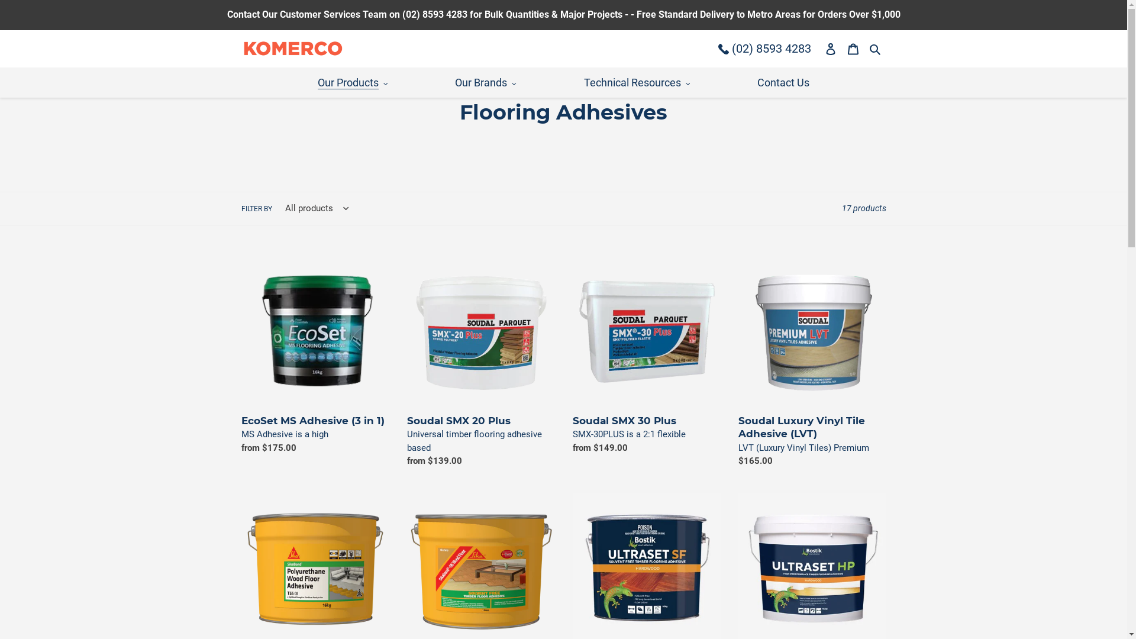 This screenshot has height=639, width=1136. What do you see at coordinates (315, 359) in the screenshot?
I see `EcoSet MS Adhesive (3 in 1)` at bounding box center [315, 359].